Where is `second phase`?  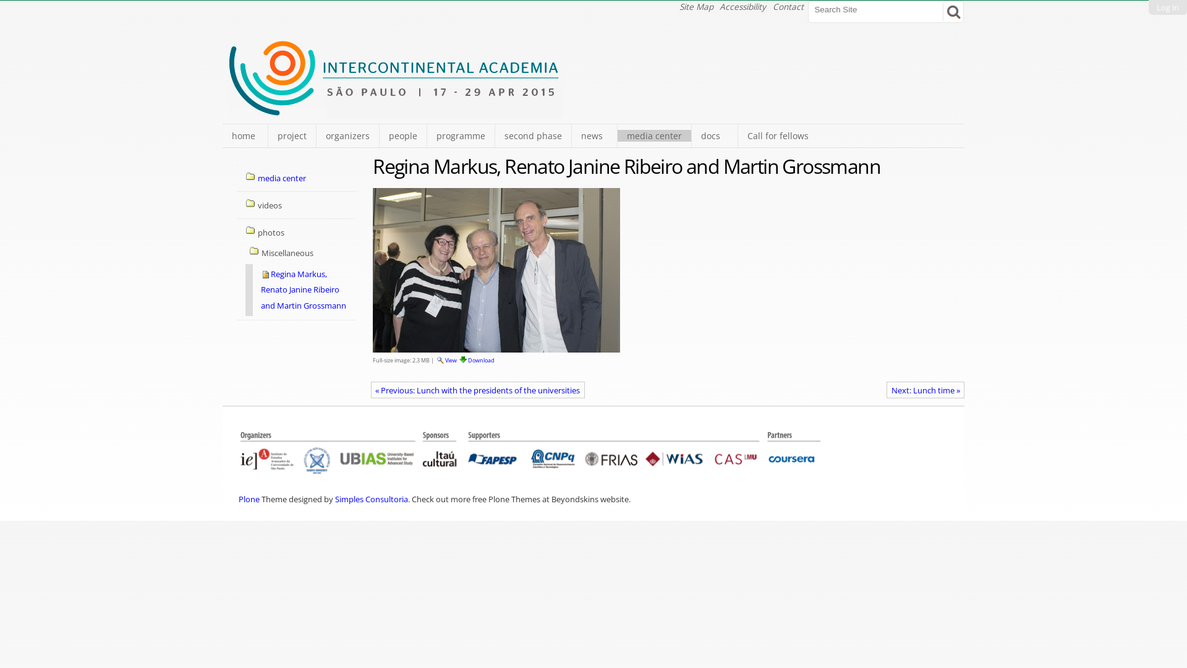 second phase is located at coordinates (533, 136).